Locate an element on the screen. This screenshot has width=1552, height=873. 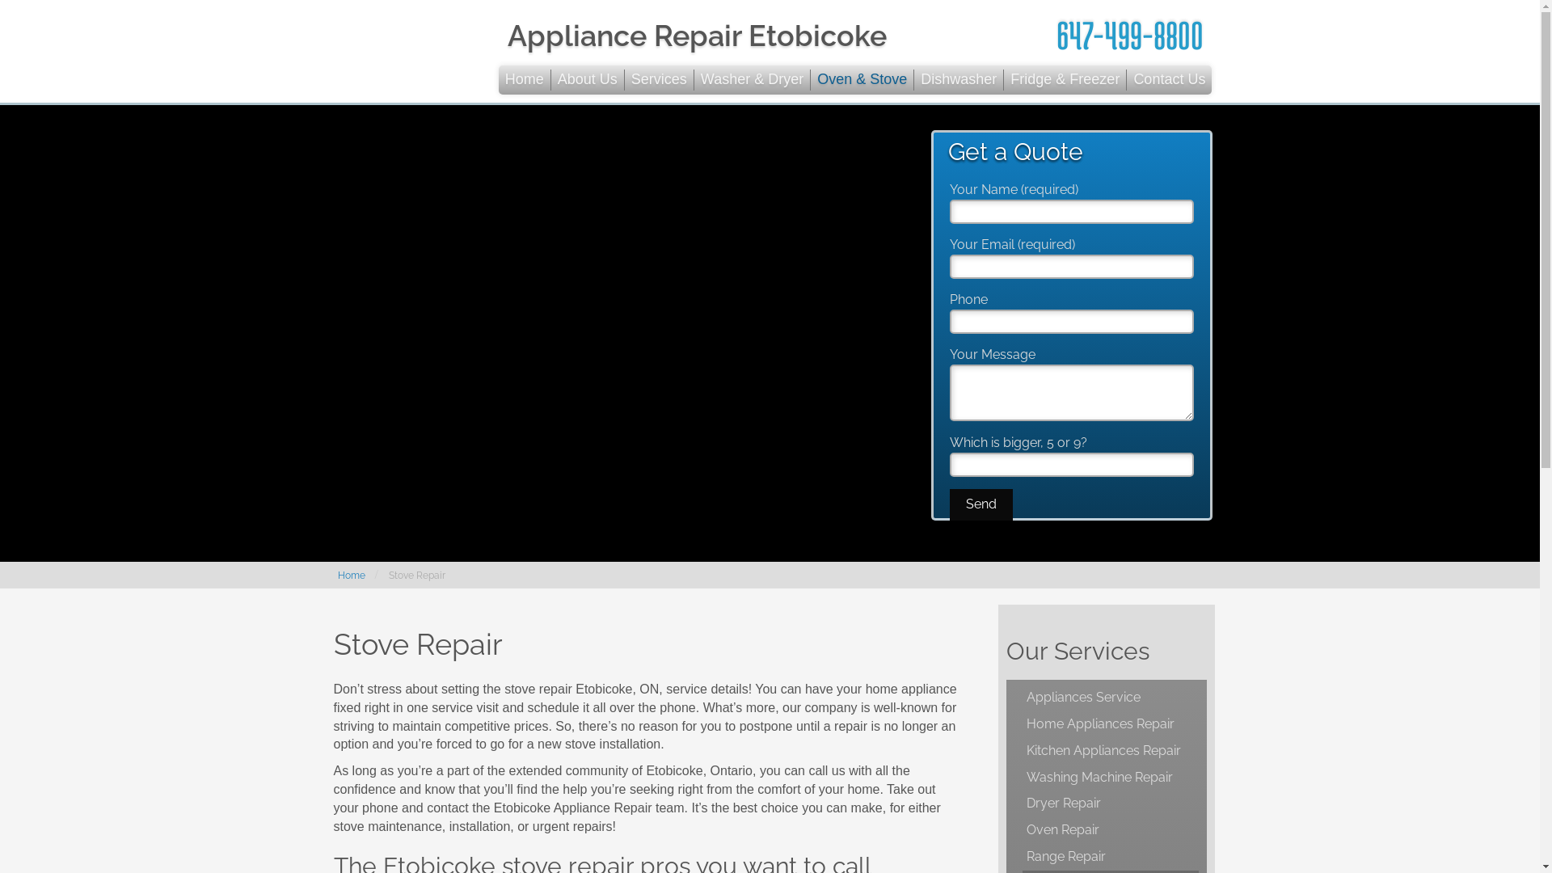
About Us is located at coordinates (588, 80).